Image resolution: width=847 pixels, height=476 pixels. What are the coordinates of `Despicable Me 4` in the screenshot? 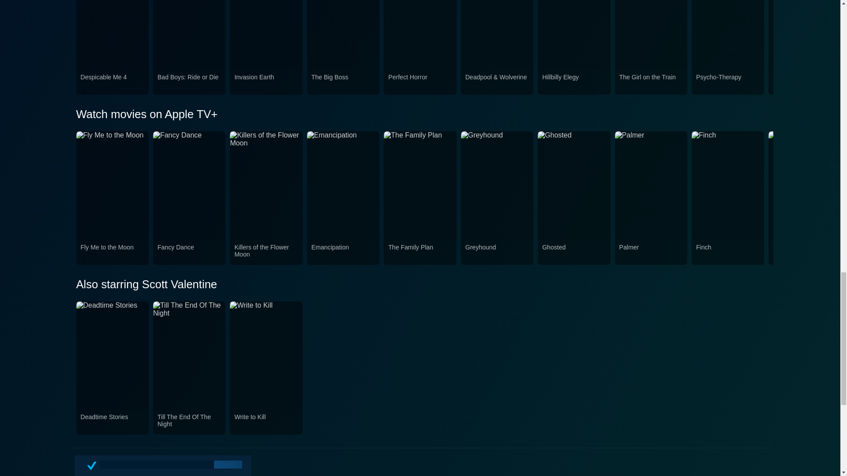 It's located at (112, 82).